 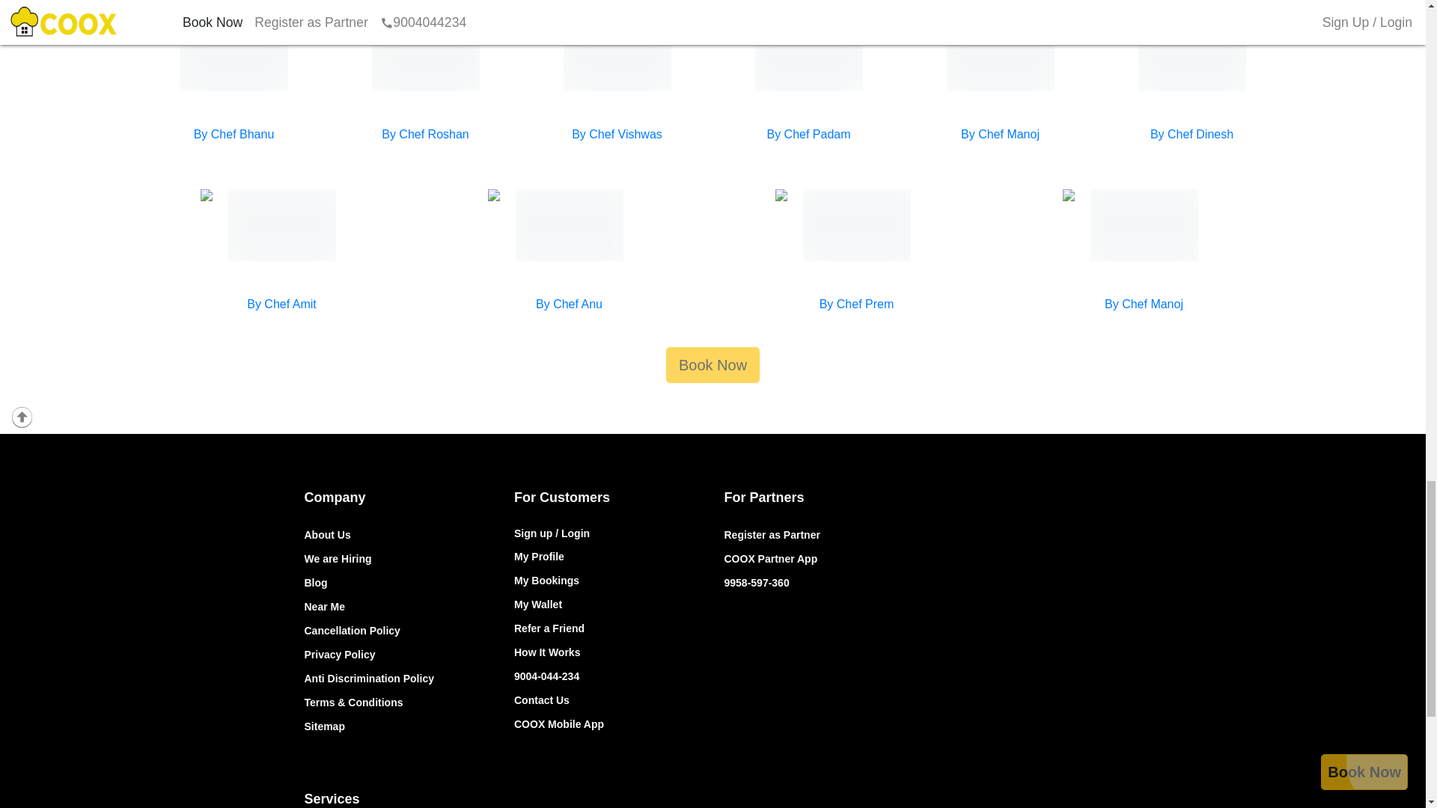 I want to click on We are Hiring, so click(x=337, y=558).